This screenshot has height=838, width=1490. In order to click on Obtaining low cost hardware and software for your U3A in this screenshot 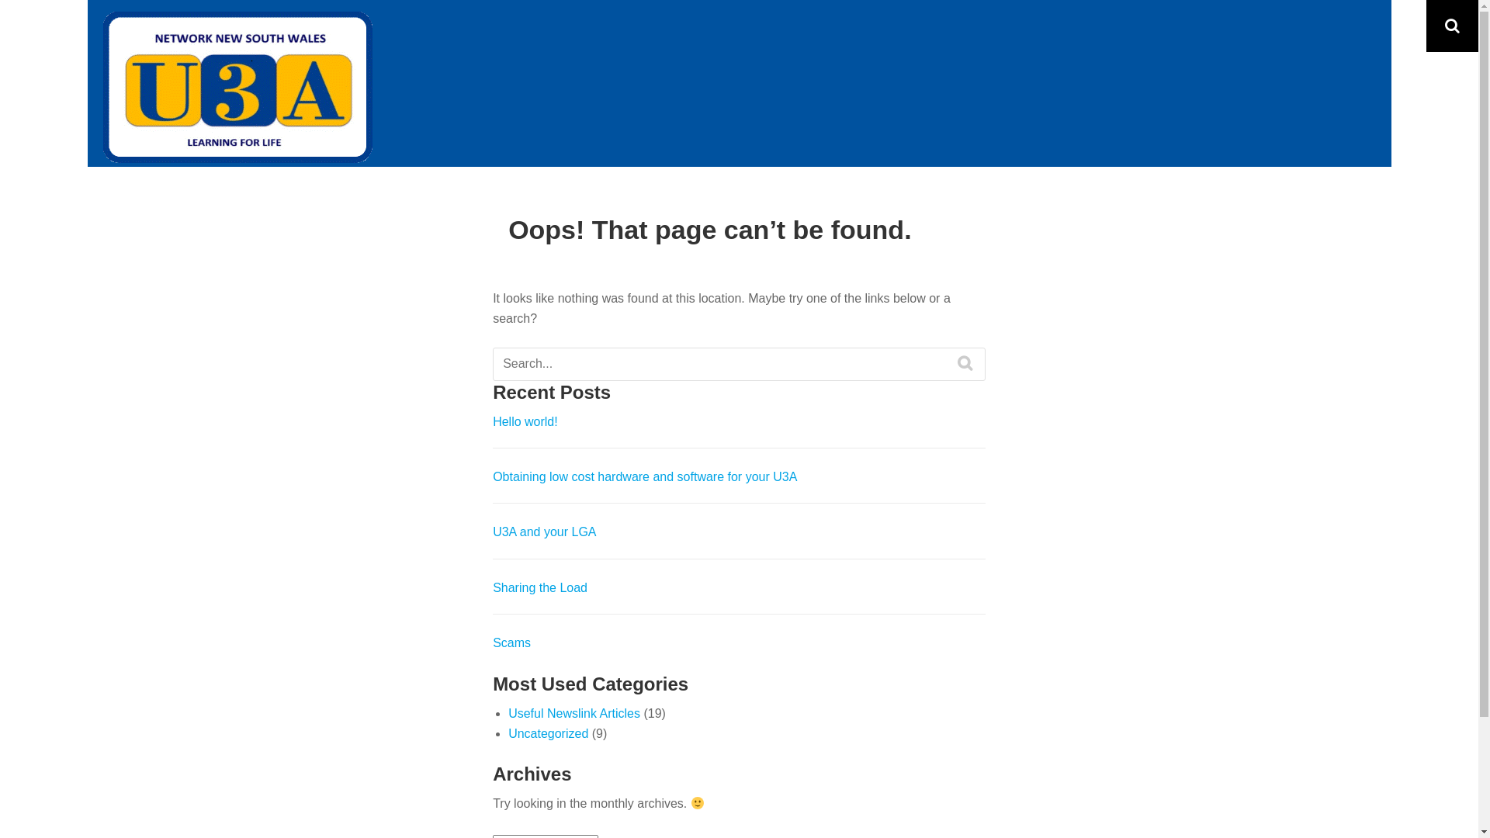, I will do `click(645, 476)`.